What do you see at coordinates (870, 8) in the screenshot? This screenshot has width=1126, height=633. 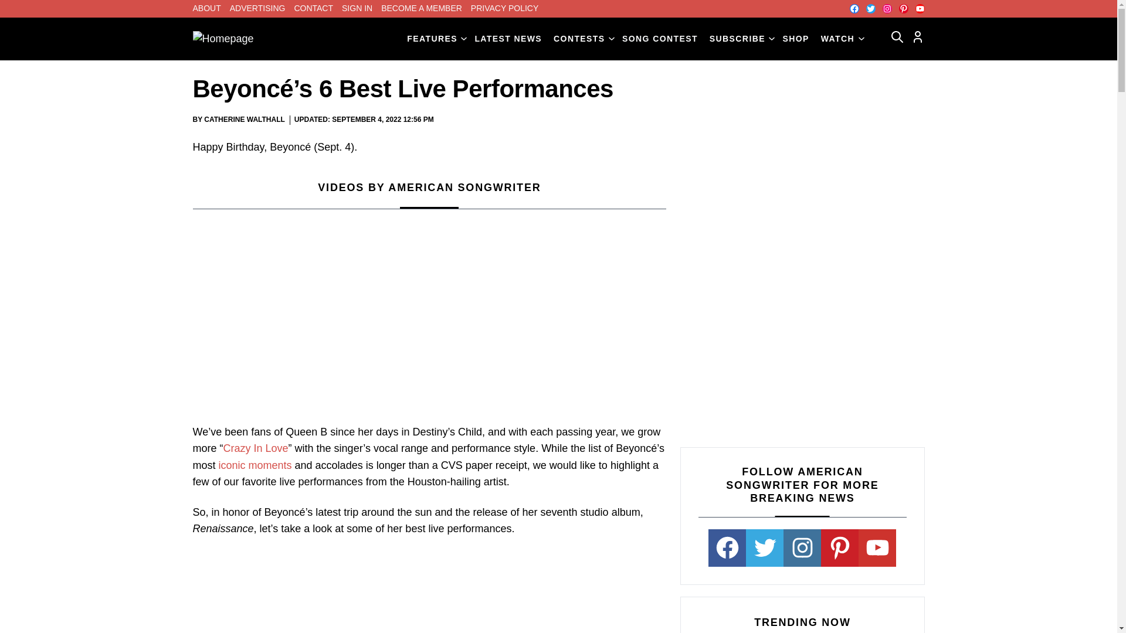 I see `Twitter` at bounding box center [870, 8].